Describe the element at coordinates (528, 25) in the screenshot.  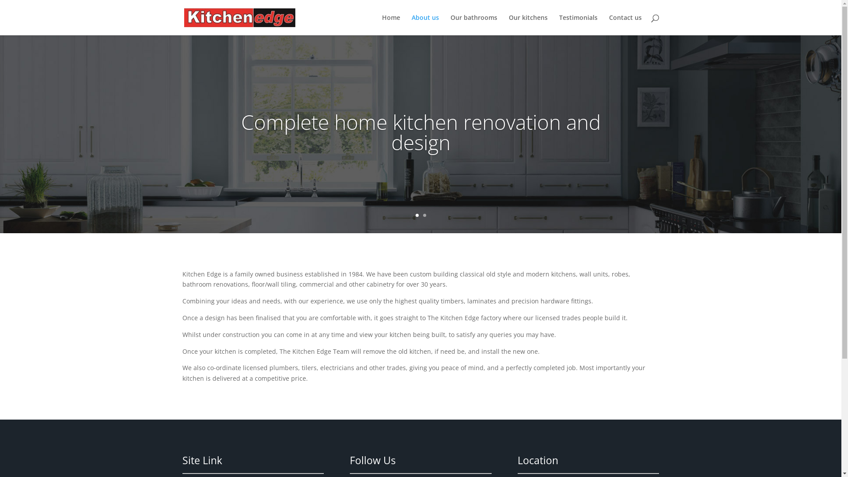
I see `Our kitchens` at that location.